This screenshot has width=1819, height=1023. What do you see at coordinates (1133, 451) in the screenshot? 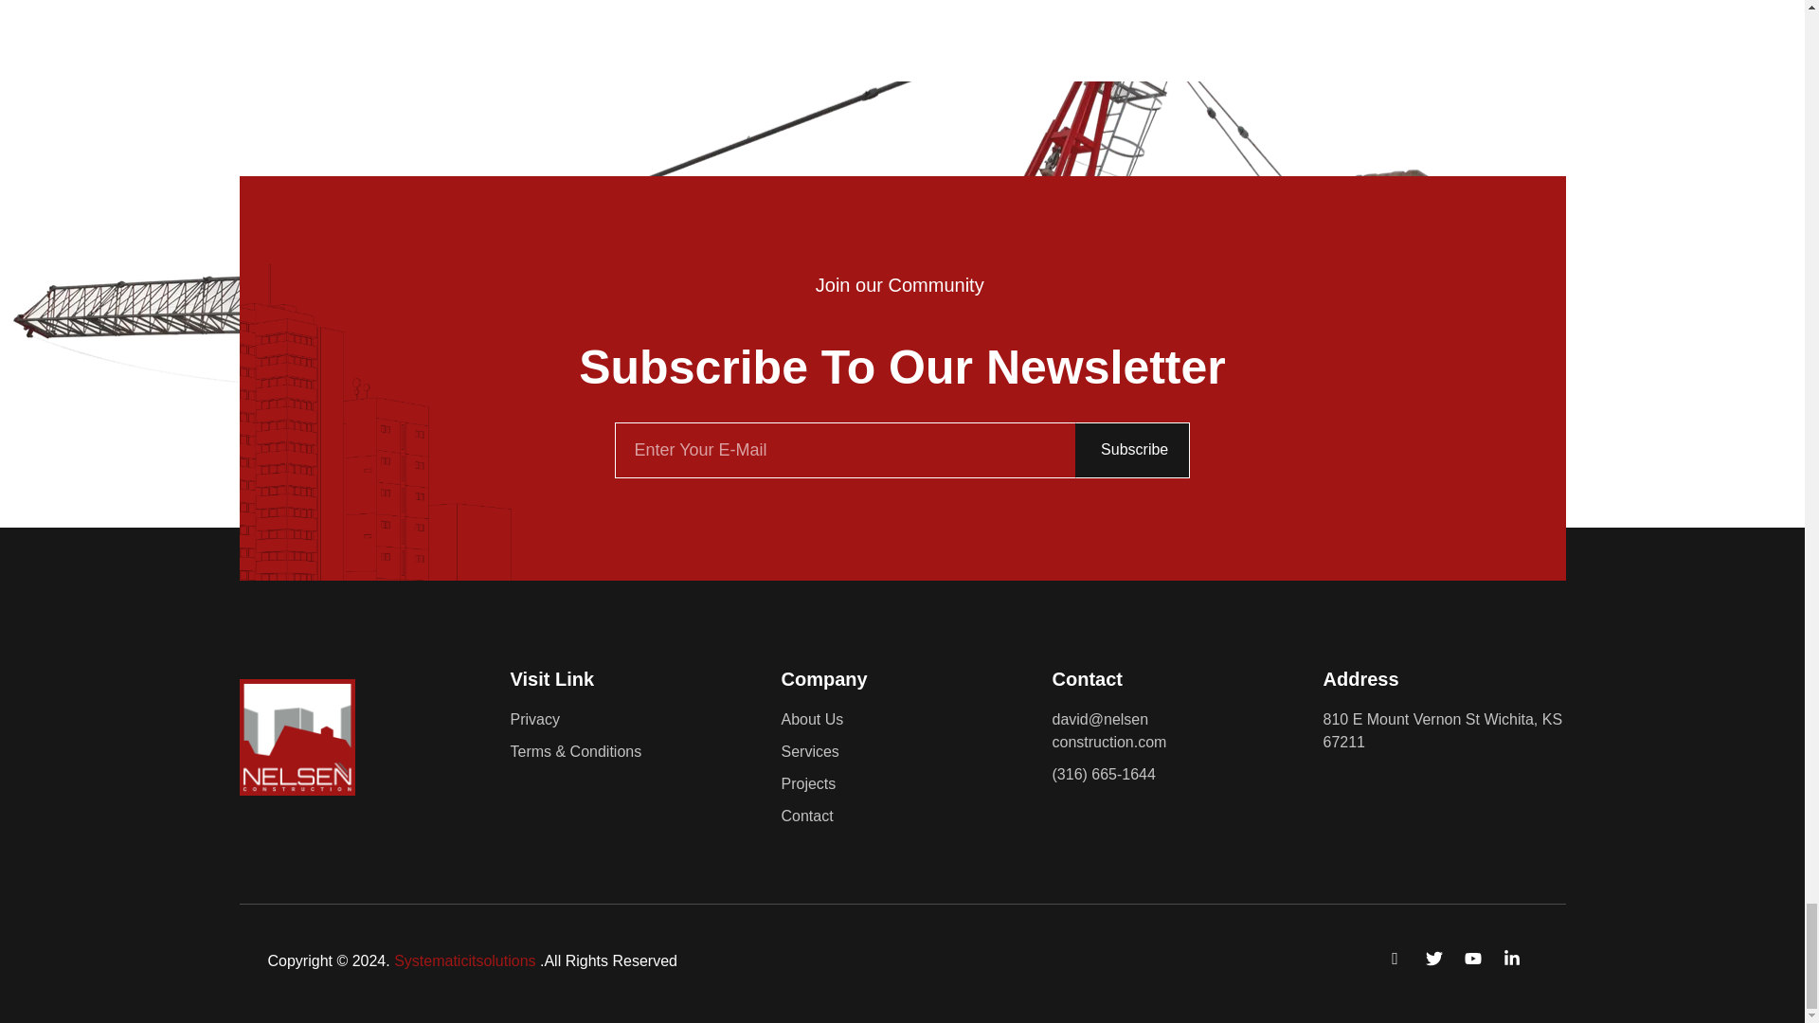
I see `Subscribe` at bounding box center [1133, 451].